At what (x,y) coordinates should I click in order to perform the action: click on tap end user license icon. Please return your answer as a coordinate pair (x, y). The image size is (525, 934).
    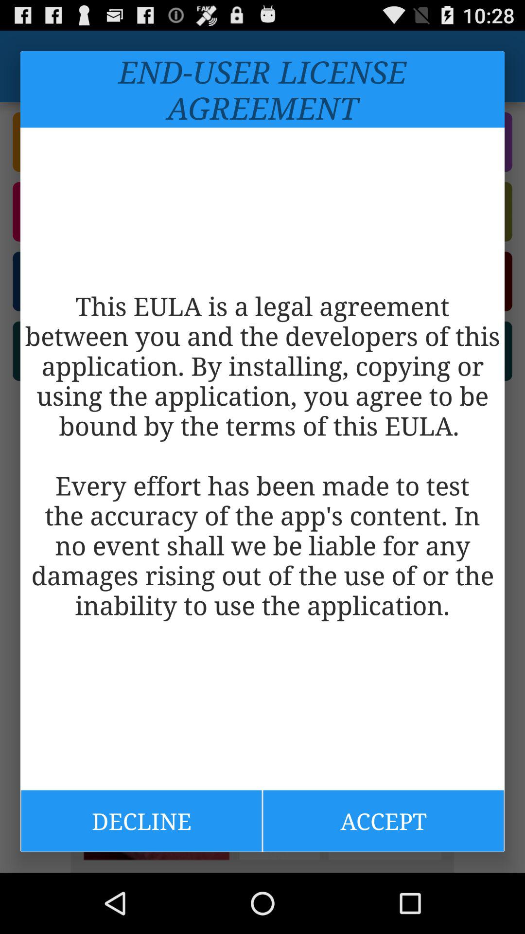
    Looking at the image, I should click on (262, 90).